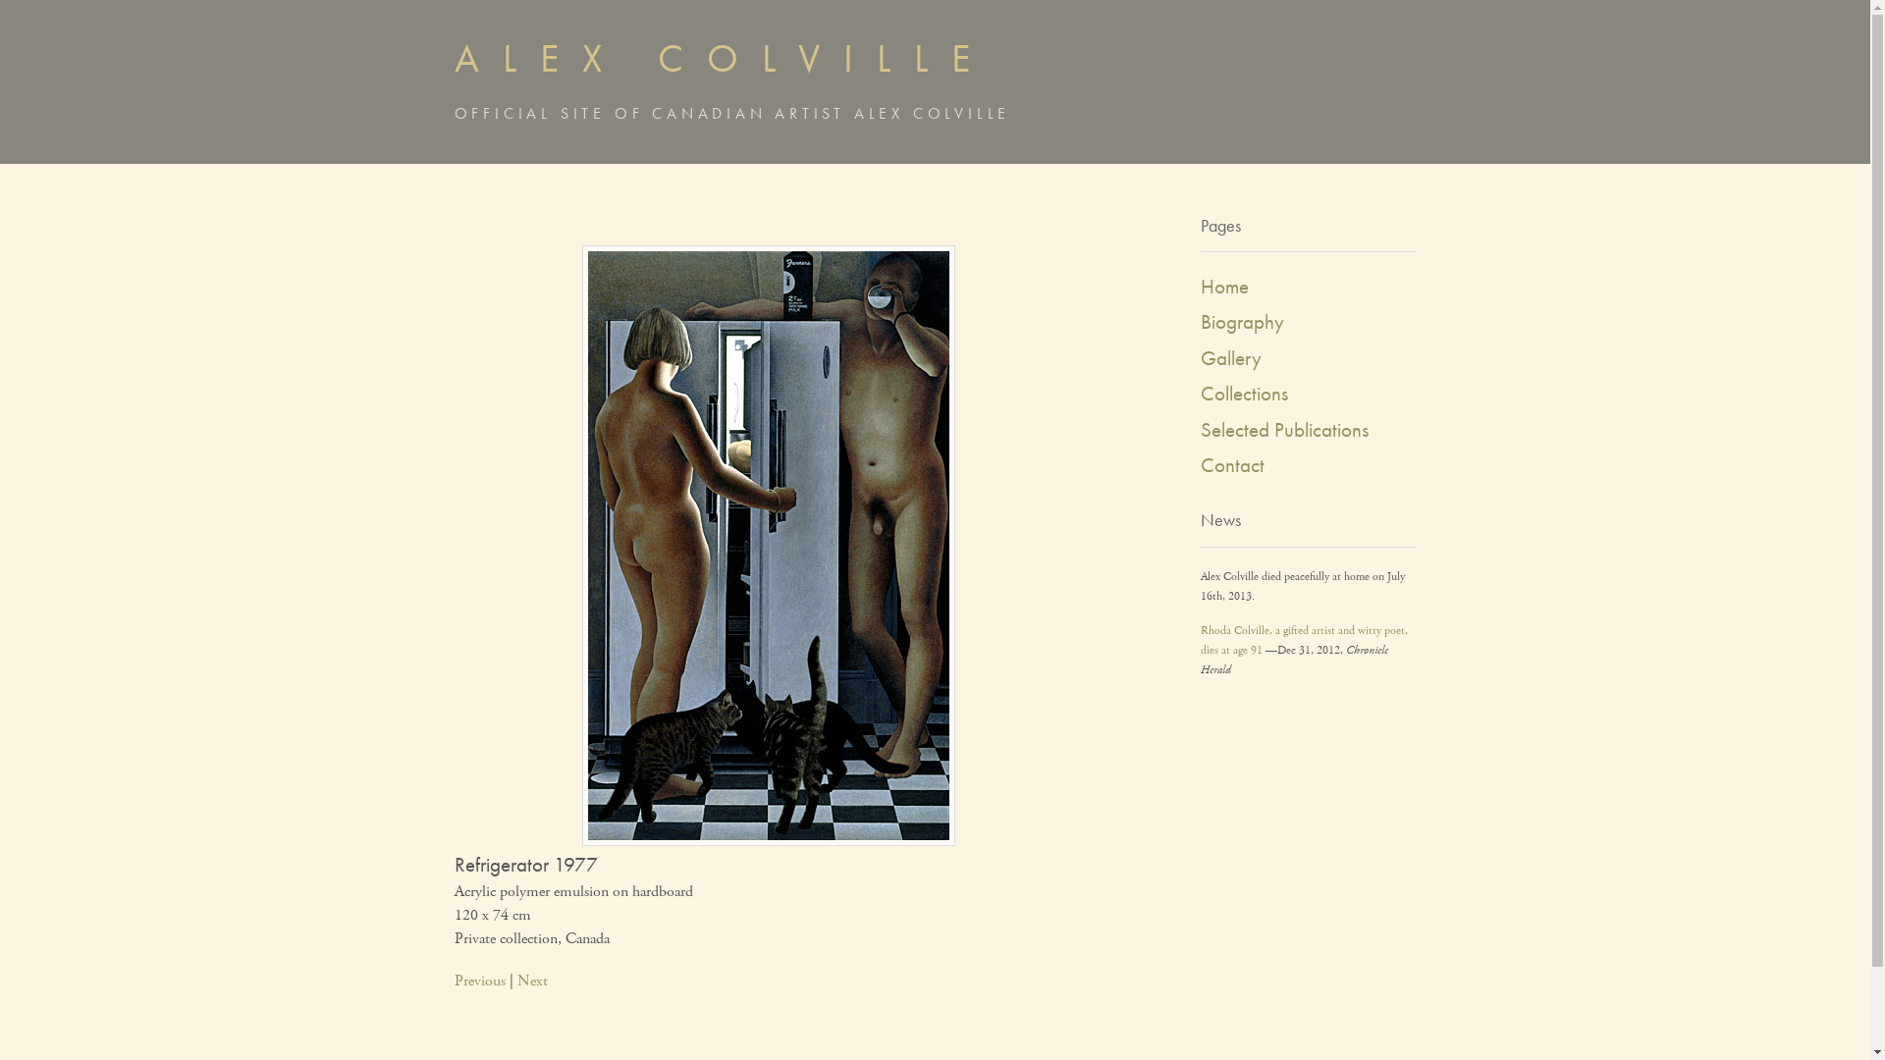 The image size is (1885, 1060). I want to click on Refrigerator, so click(768, 842).